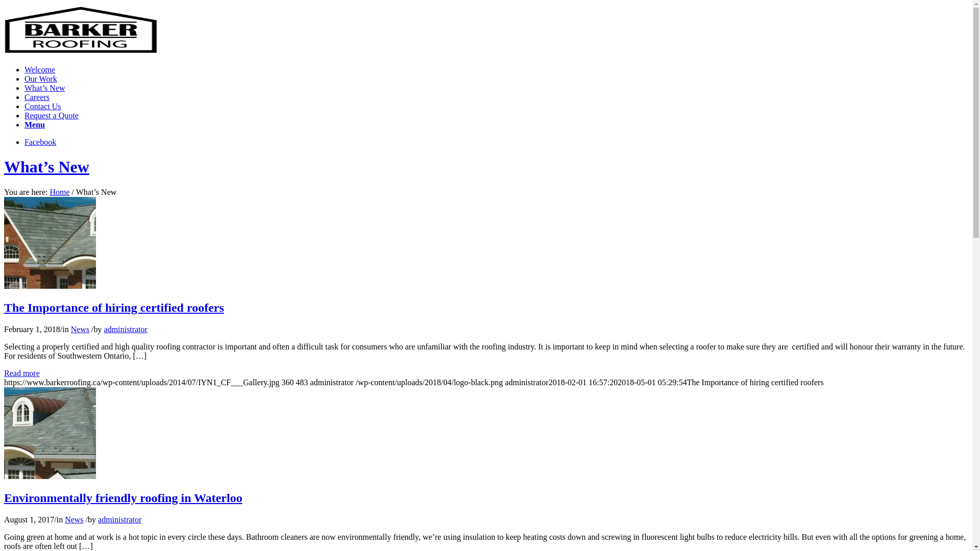 The image size is (980, 551). What do you see at coordinates (43, 106) in the screenshot?
I see `Contact Us` at bounding box center [43, 106].